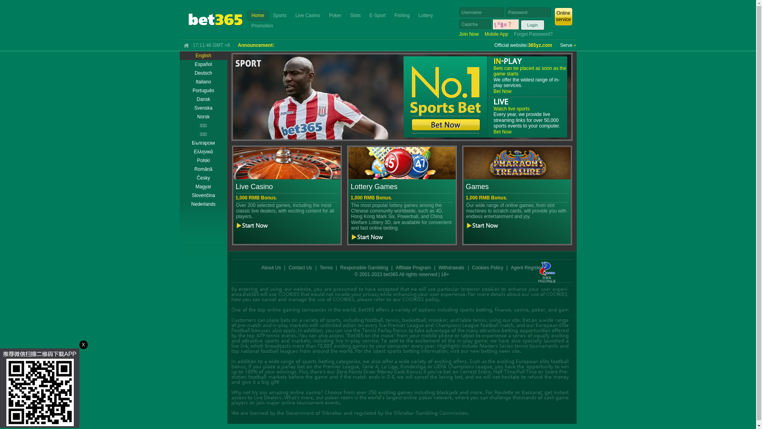 The width and height of the screenshot is (762, 429). Describe the element at coordinates (402, 15) in the screenshot. I see `Fishing` at that location.